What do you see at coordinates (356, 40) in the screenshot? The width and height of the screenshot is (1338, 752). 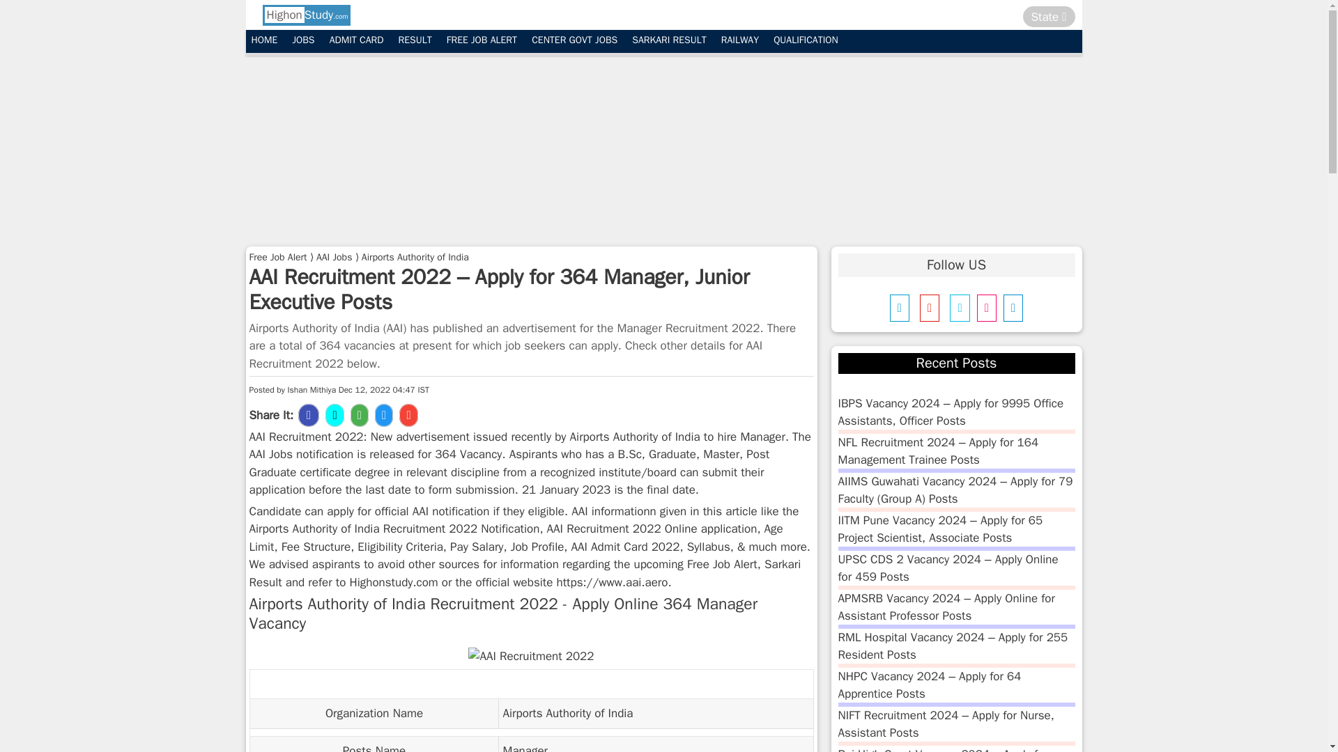 I see `ADMIT CARD` at bounding box center [356, 40].